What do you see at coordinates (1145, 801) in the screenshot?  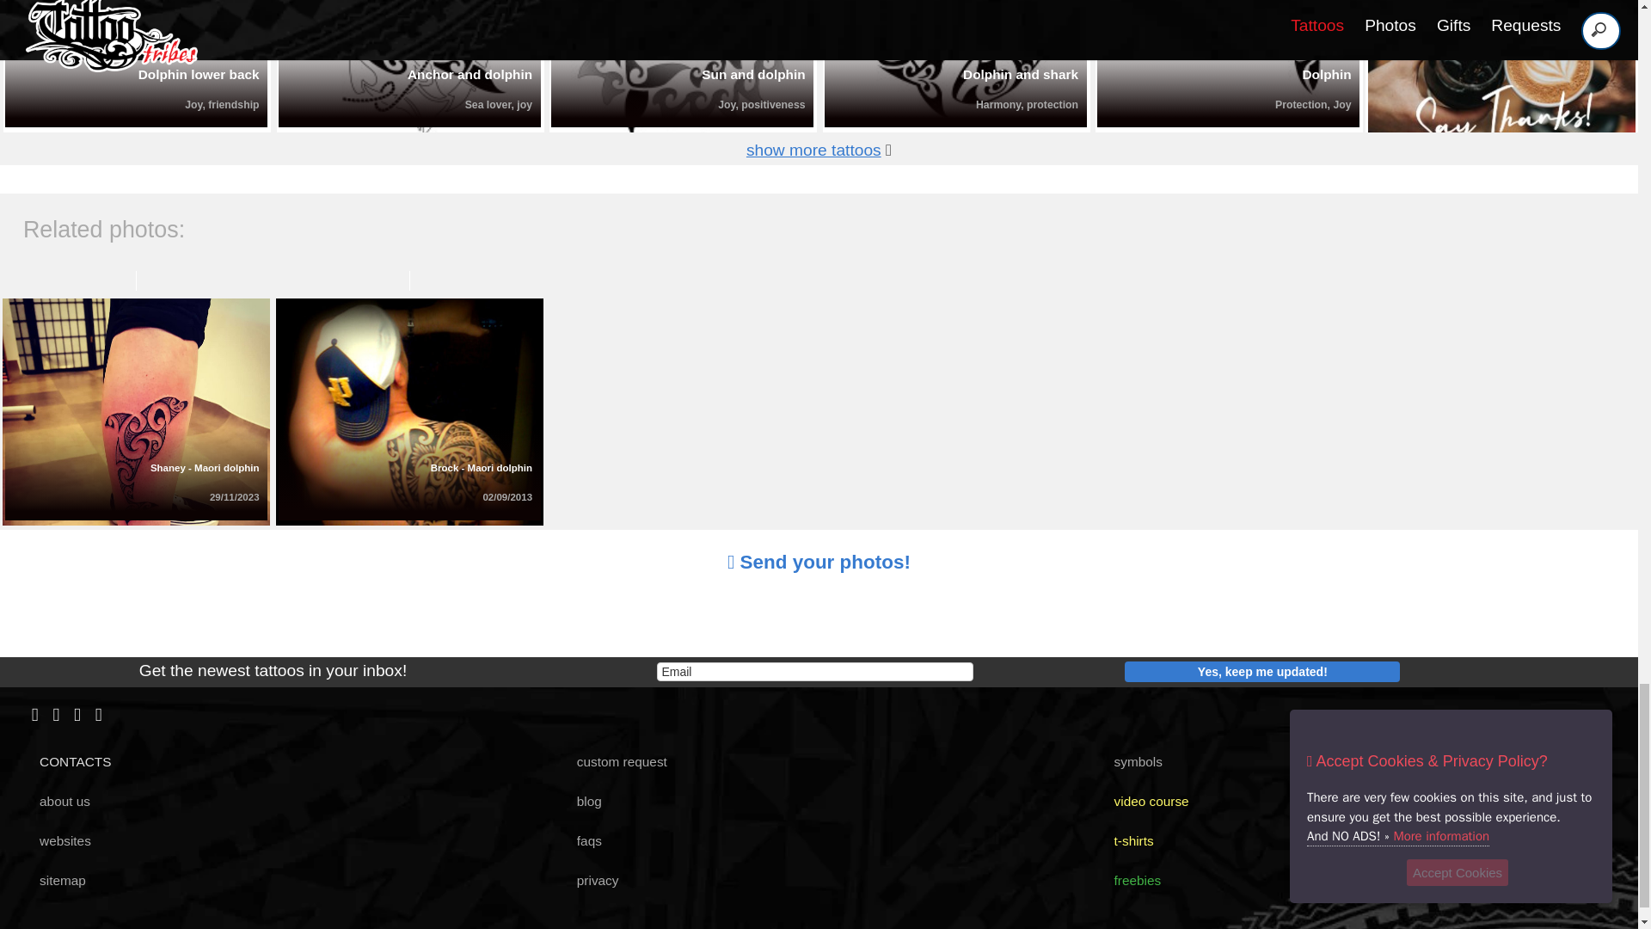 I see `Polynesian Tattoos 101 video course` at bounding box center [1145, 801].